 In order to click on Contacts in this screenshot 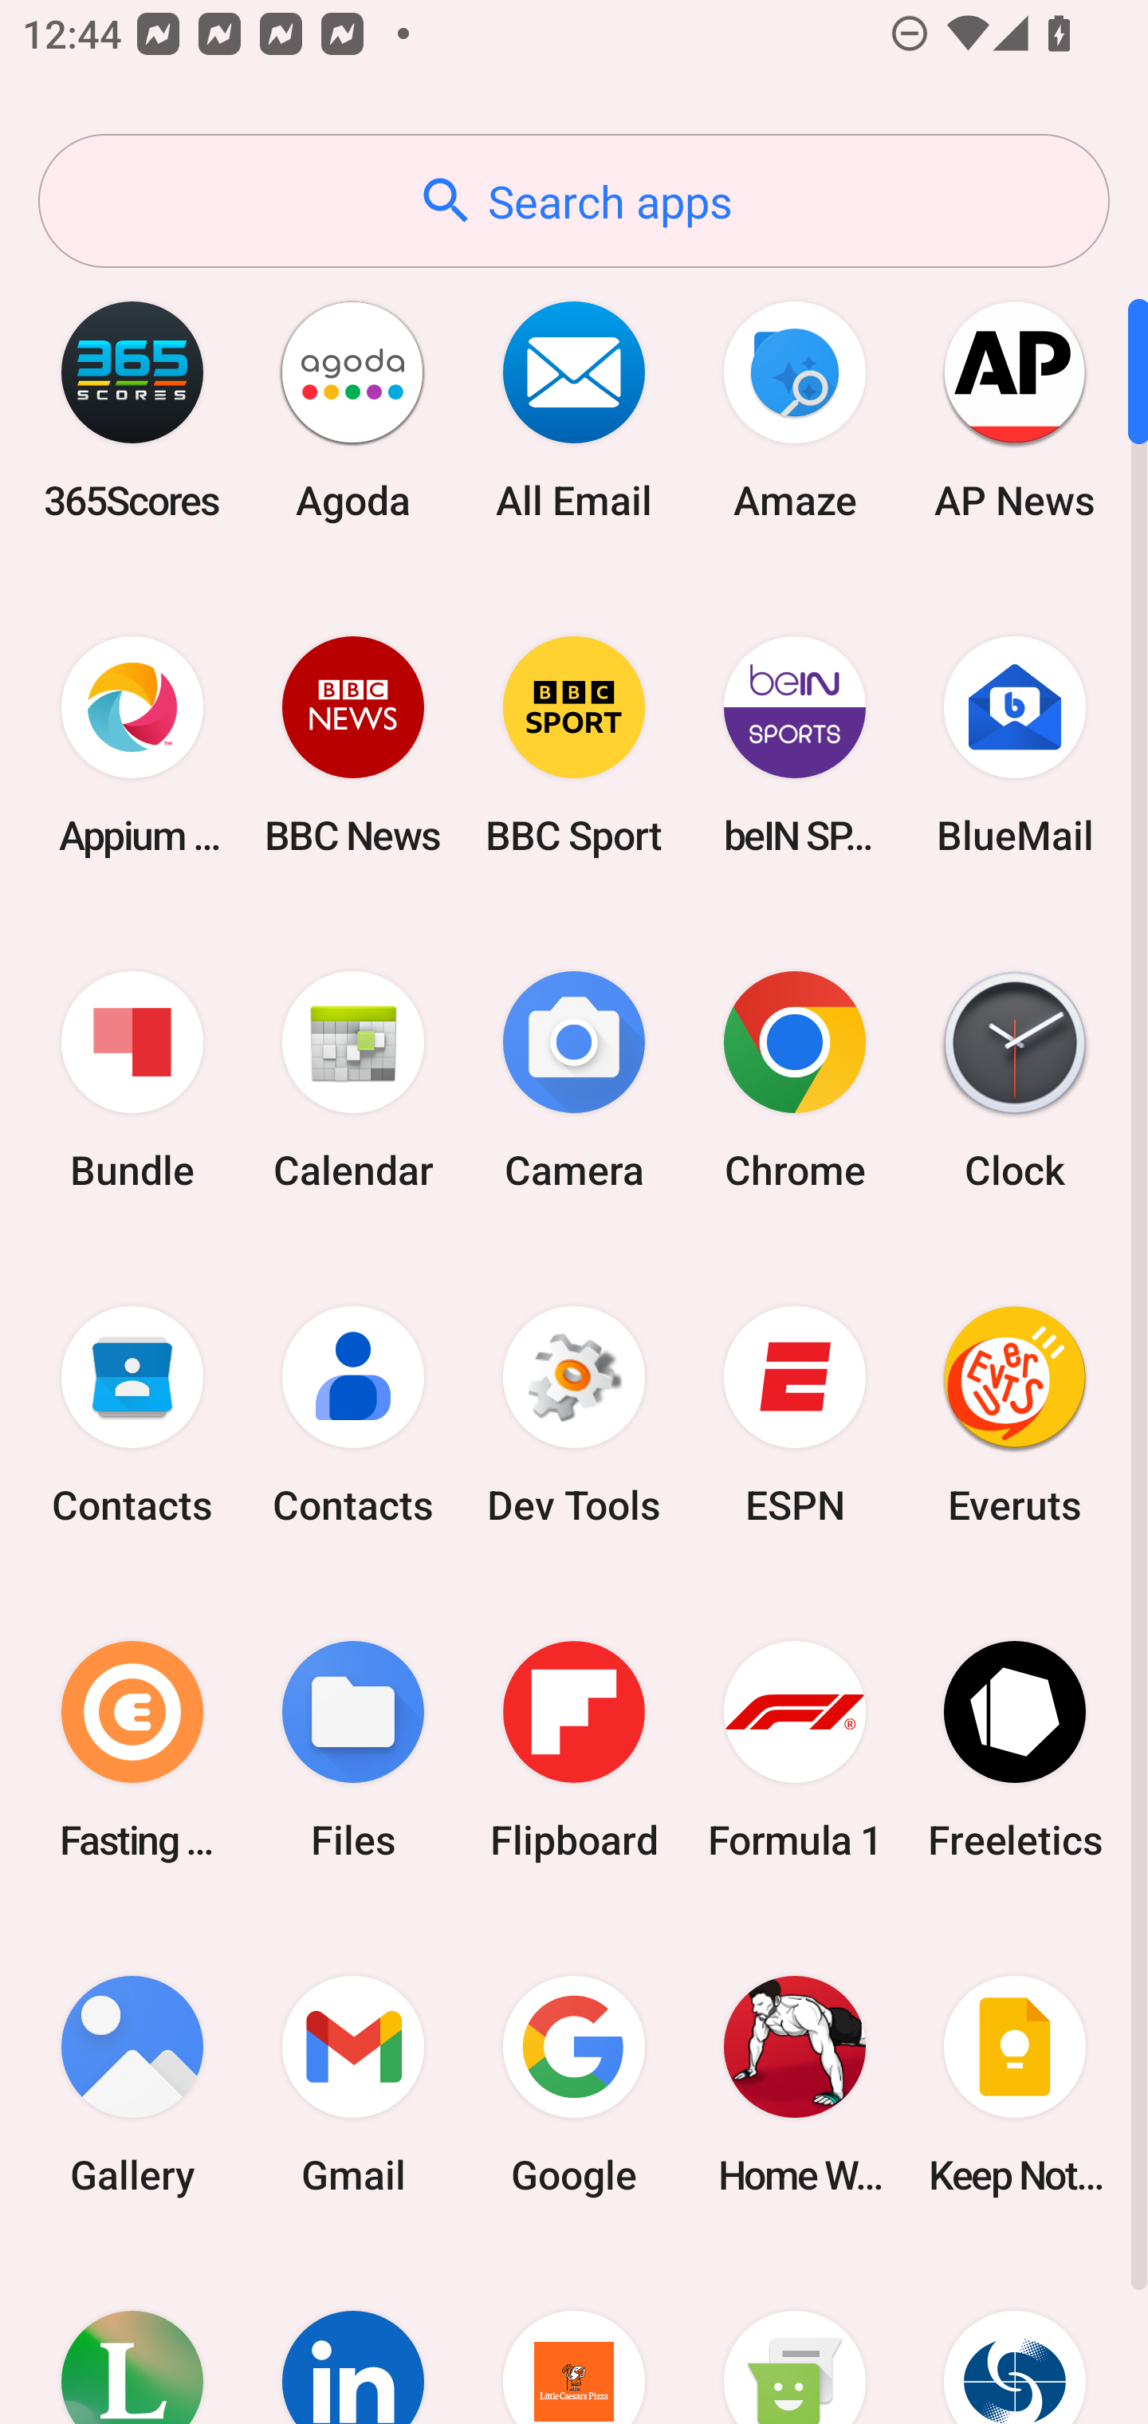, I will do `click(132, 1415)`.